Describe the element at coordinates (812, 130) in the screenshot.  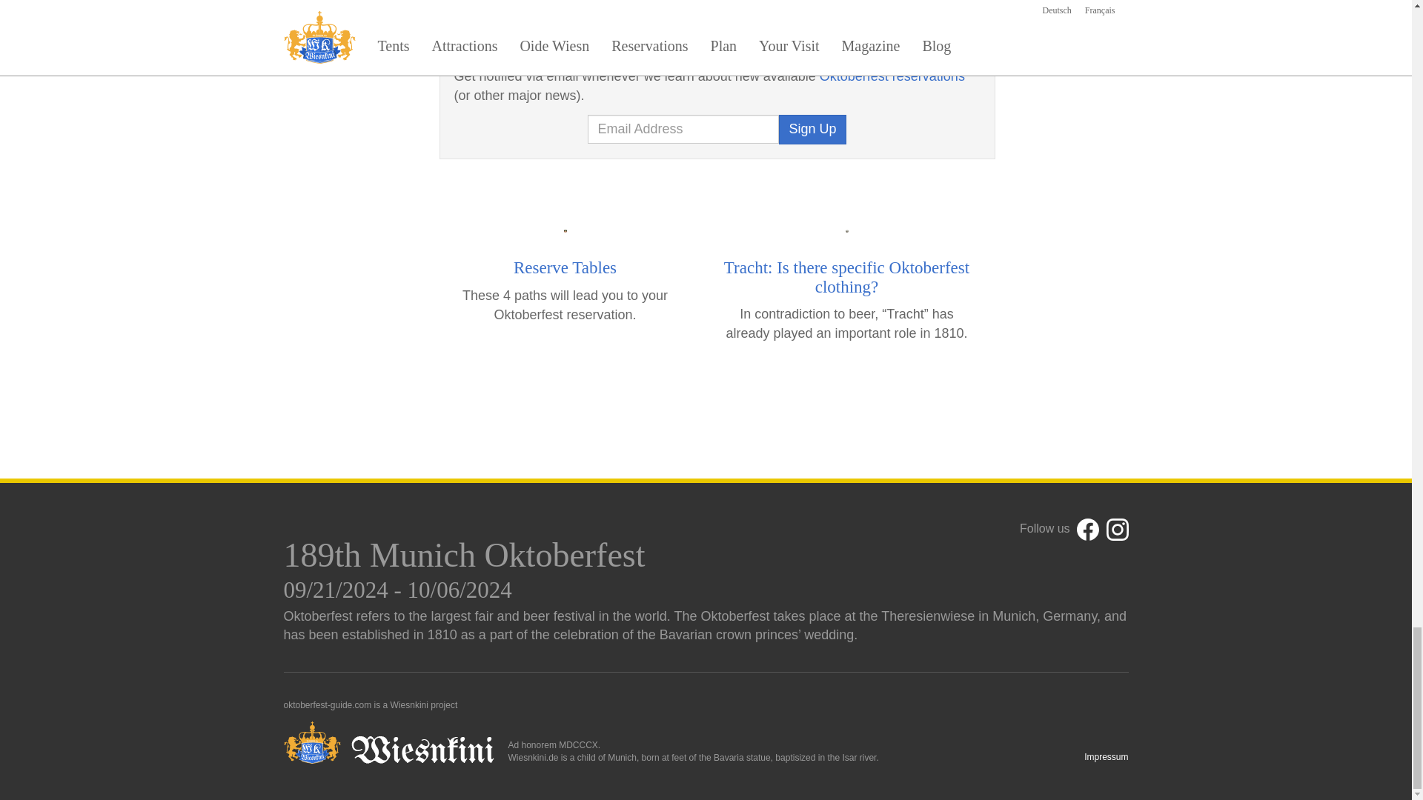
I see `Sign Up` at that location.